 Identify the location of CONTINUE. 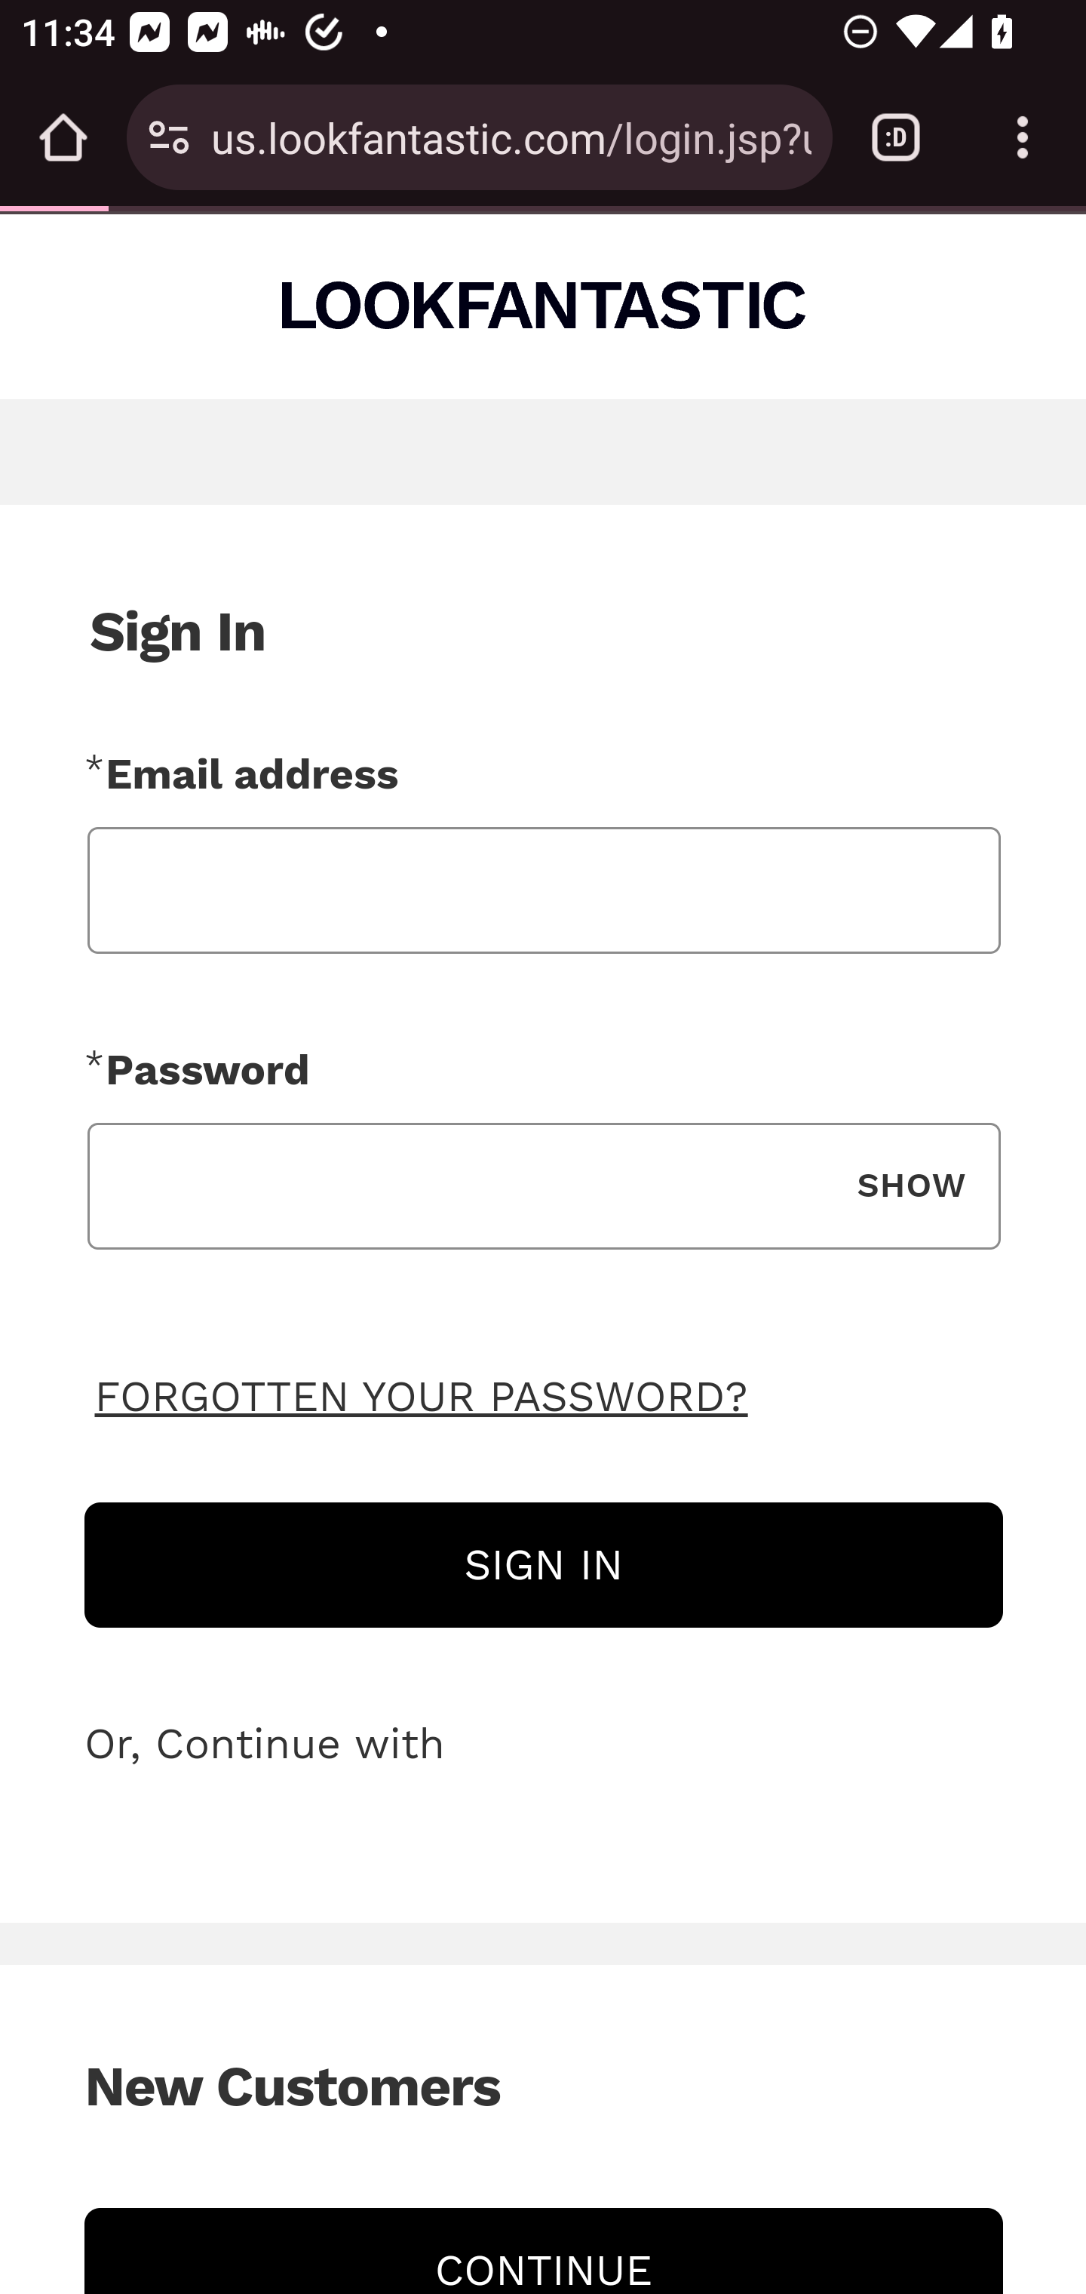
(544, 2250).